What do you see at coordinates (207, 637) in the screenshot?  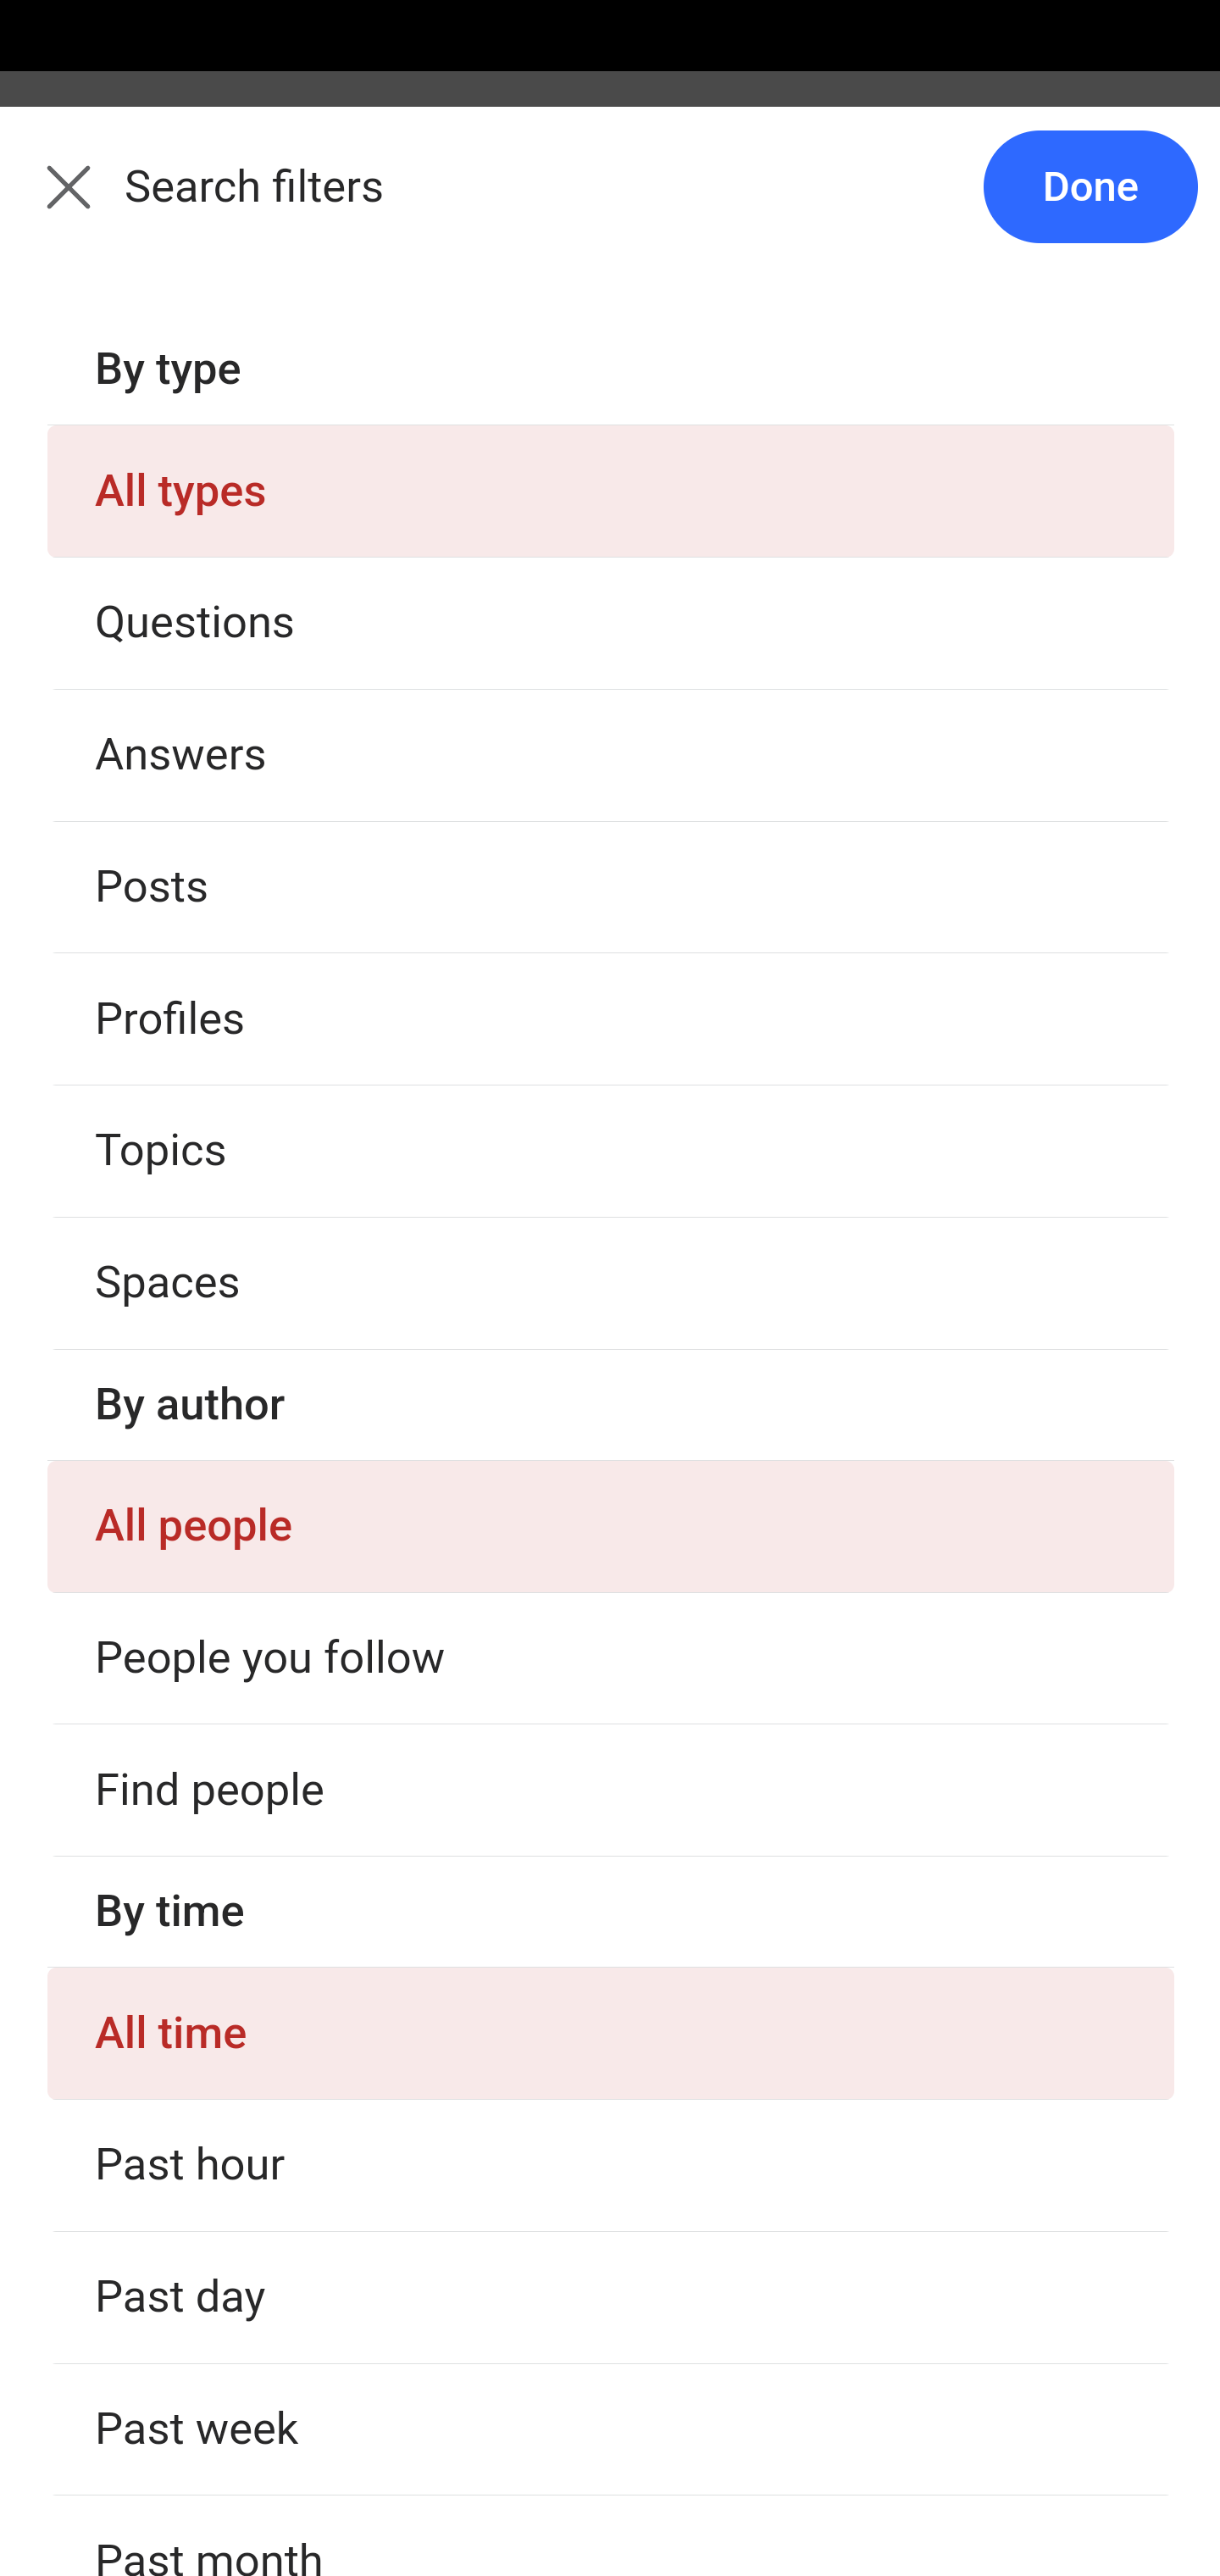 I see `Answer` at bounding box center [207, 637].